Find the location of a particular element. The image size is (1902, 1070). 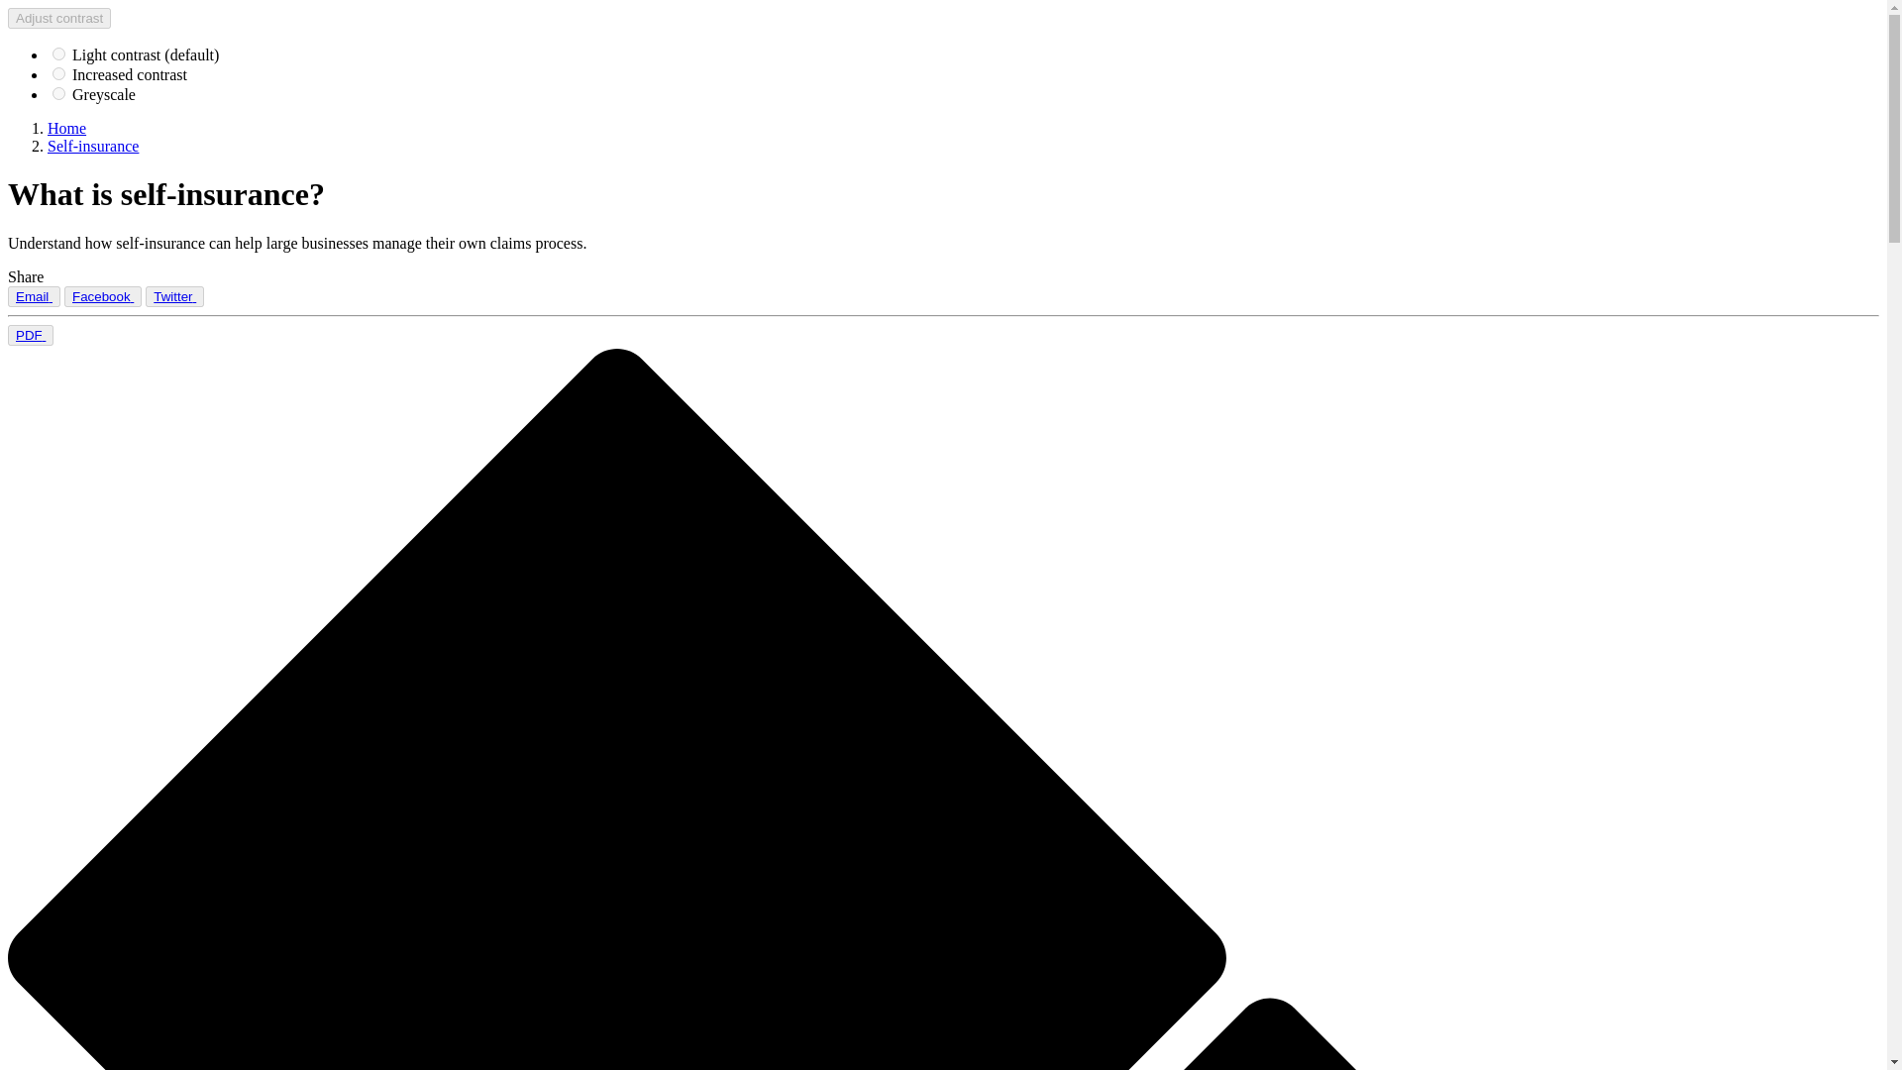

Twitter is located at coordinates (174, 296).